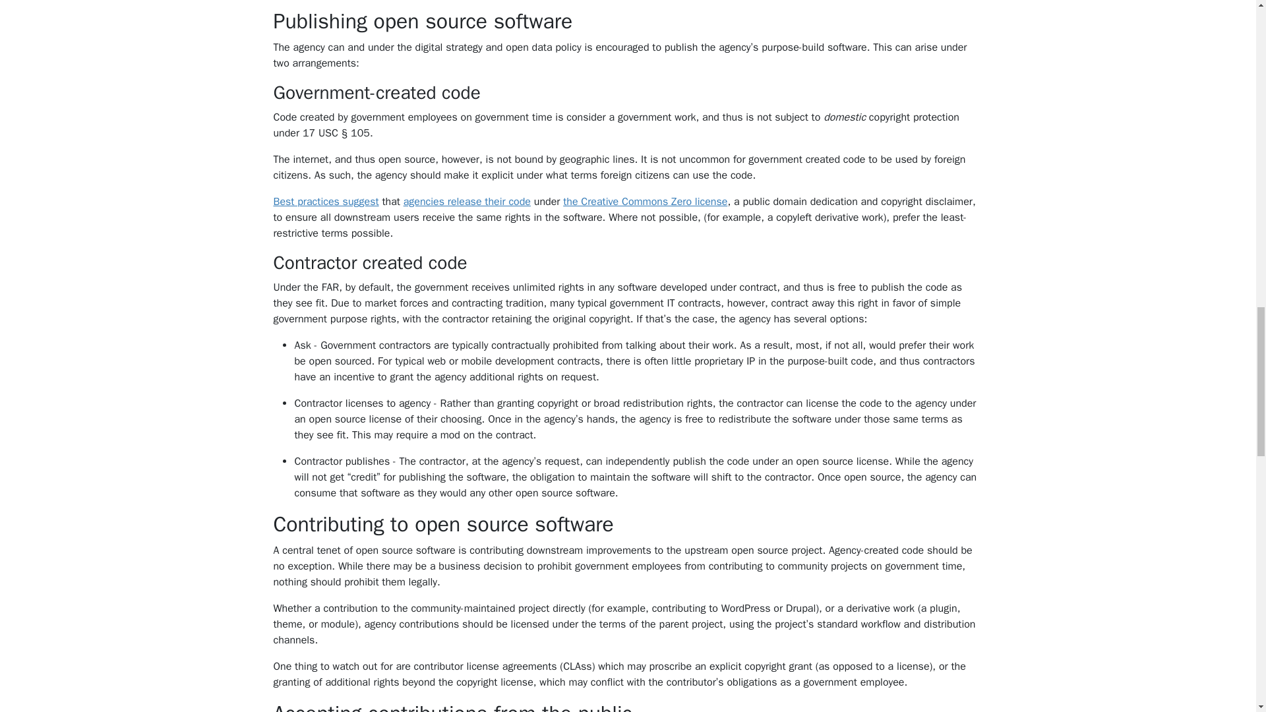  I want to click on the Creative Commons Zero license, so click(645, 202).